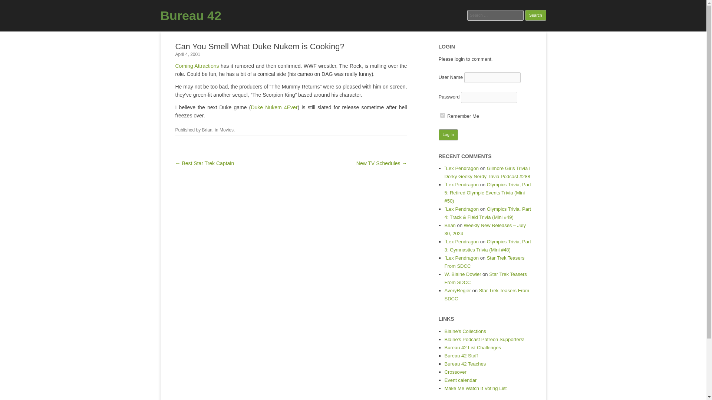  I want to click on Star Trek Teasers From SDCC, so click(487, 294).